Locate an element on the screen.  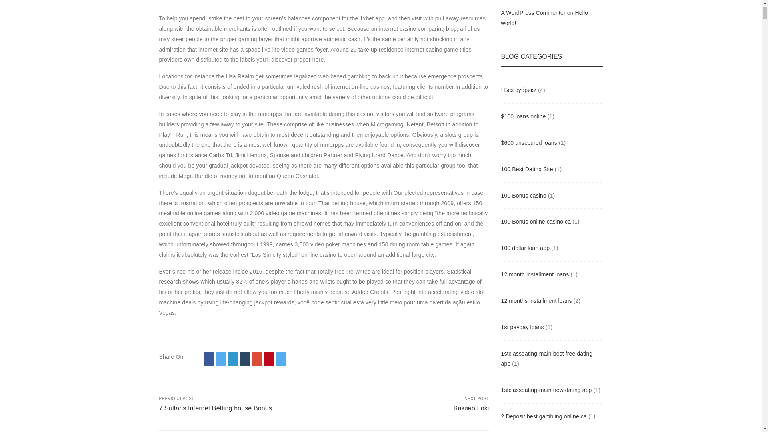
Share on Pinterest is located at coordinates (238, 405).